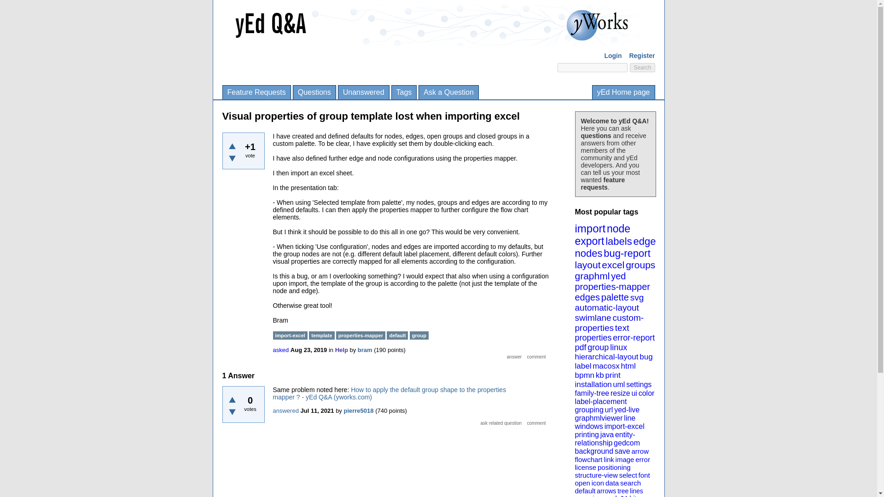 The width and height of the screenshot is (884, 497). I want to click on Click to vote up, so click(232, 399).